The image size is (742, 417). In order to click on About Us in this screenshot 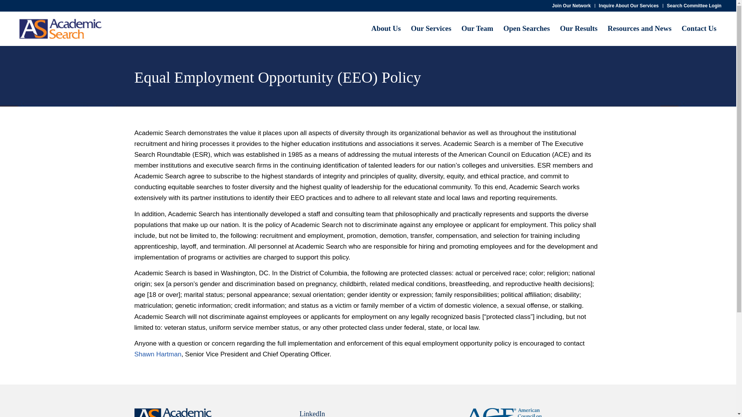, I will do `click(386, 29)`.